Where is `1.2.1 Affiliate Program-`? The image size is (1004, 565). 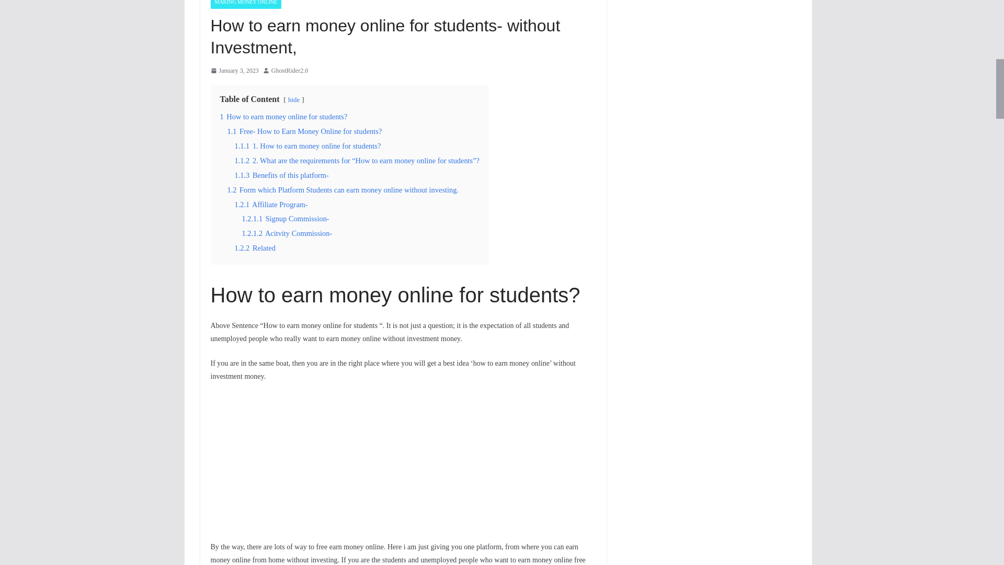 1.2.1 Affiliate Program- is located at coordinates (270, 204).